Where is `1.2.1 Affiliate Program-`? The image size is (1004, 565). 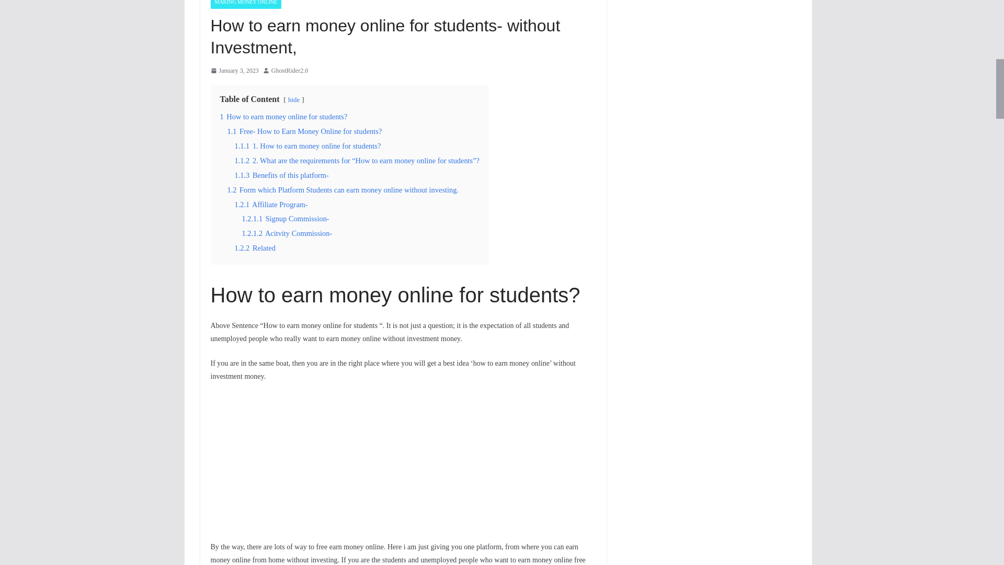 1.2.1 Affiliate Program- is located at coordinates (270, 204).